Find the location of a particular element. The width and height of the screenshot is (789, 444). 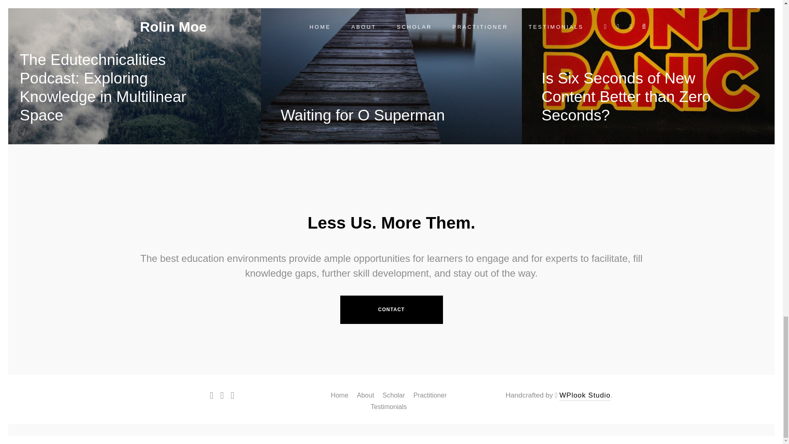

Waiting for O Superman is located at coordinates (362, 115).